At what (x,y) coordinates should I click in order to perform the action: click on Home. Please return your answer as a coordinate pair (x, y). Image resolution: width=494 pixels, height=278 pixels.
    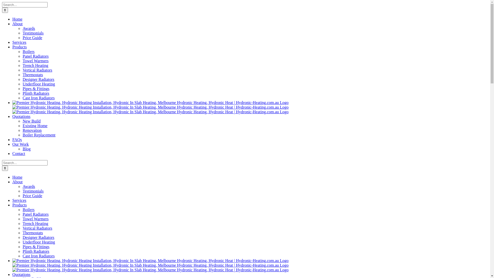
    Looking at the image, I should click on (20, 19).